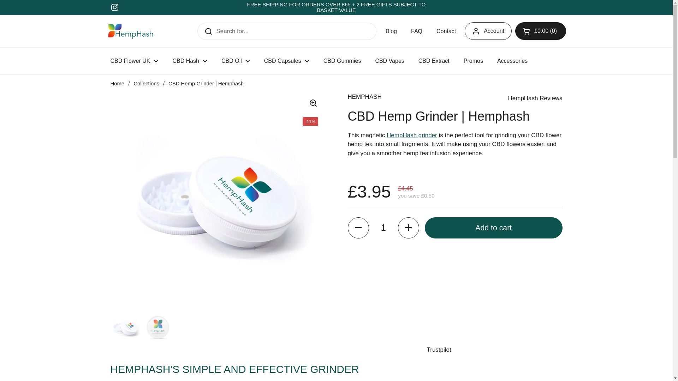 The image size is (678, 381). Describe the element at coordinates (287, 61) in the screenshot. I see `CBD Capsules` at that location.